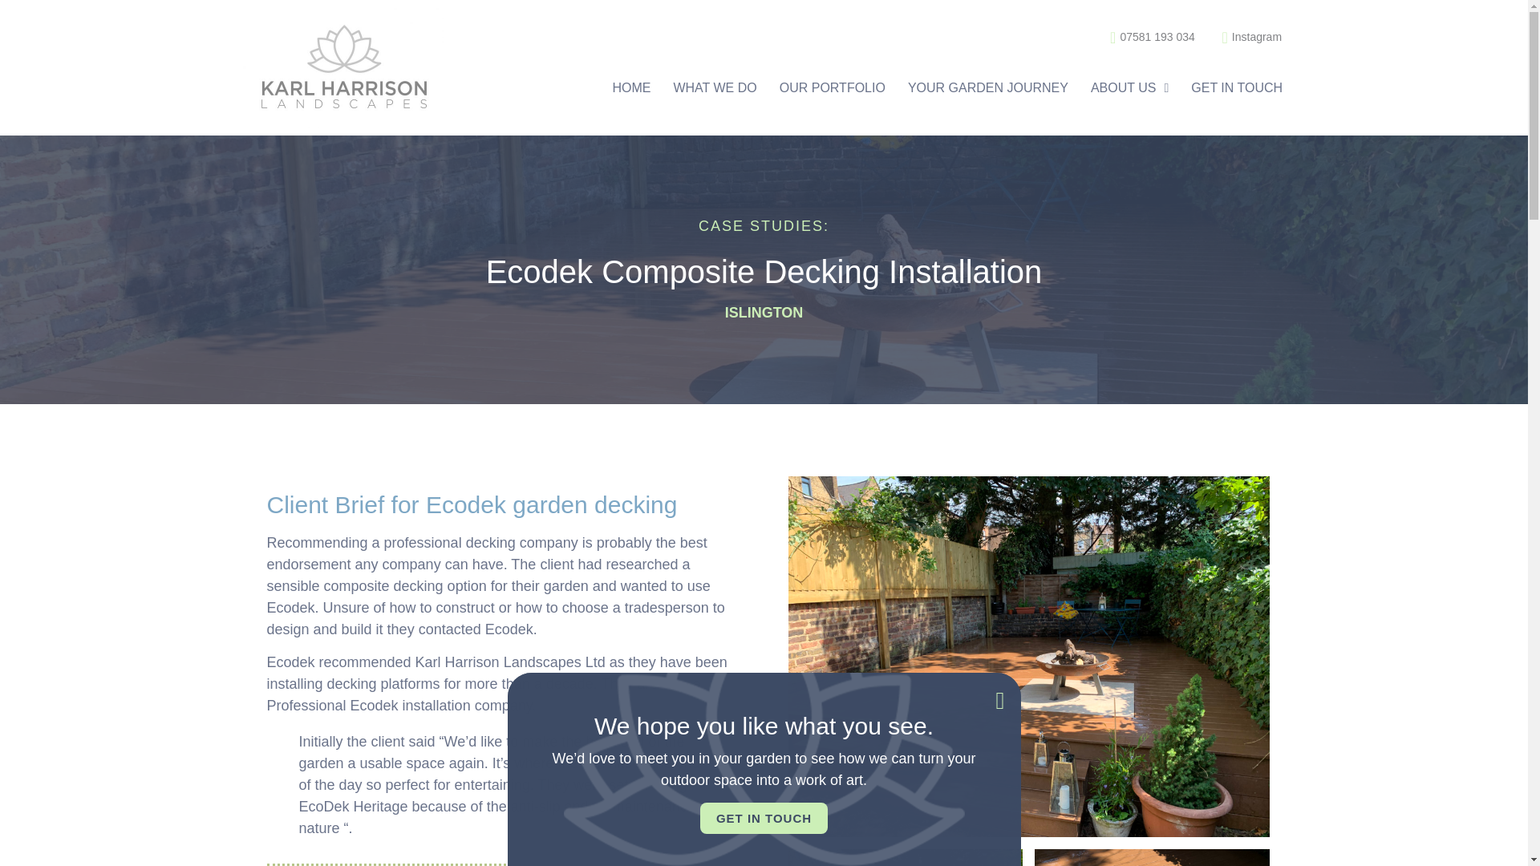 This screenshot has width=1540, height=866. I want to click on ABOUT US, so click(1129, 88).